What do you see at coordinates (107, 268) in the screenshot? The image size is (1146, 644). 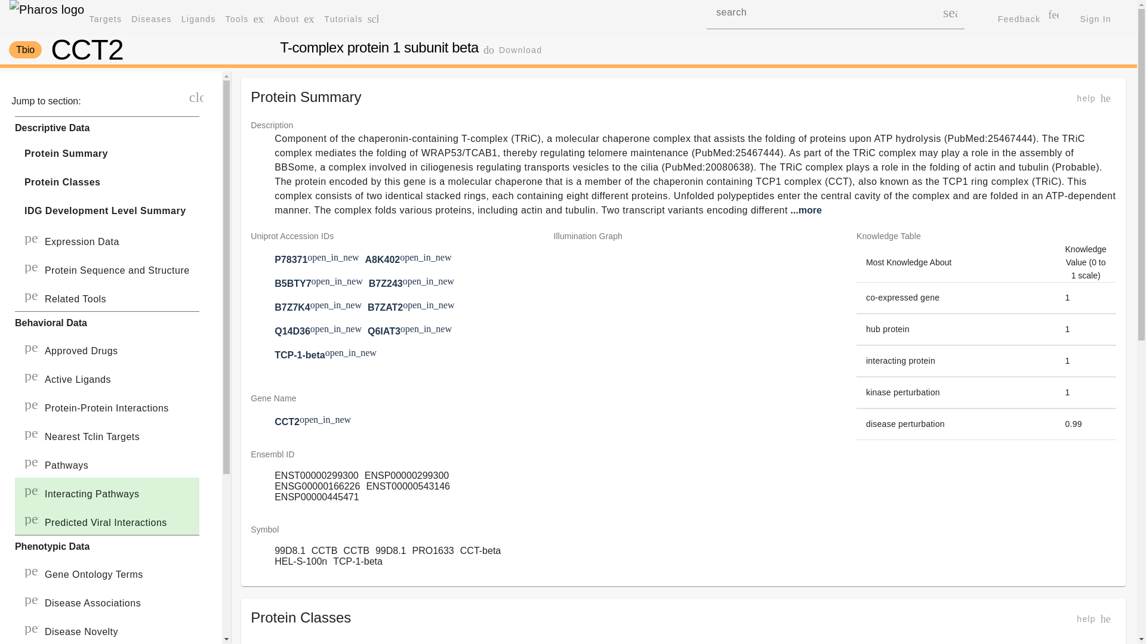 I see `pendingProtein Sequence and Structure` at bounding box center [107, 268].